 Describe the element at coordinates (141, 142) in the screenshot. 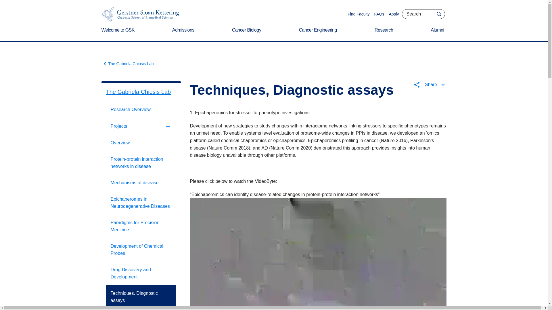

I see `Overview` at that location.